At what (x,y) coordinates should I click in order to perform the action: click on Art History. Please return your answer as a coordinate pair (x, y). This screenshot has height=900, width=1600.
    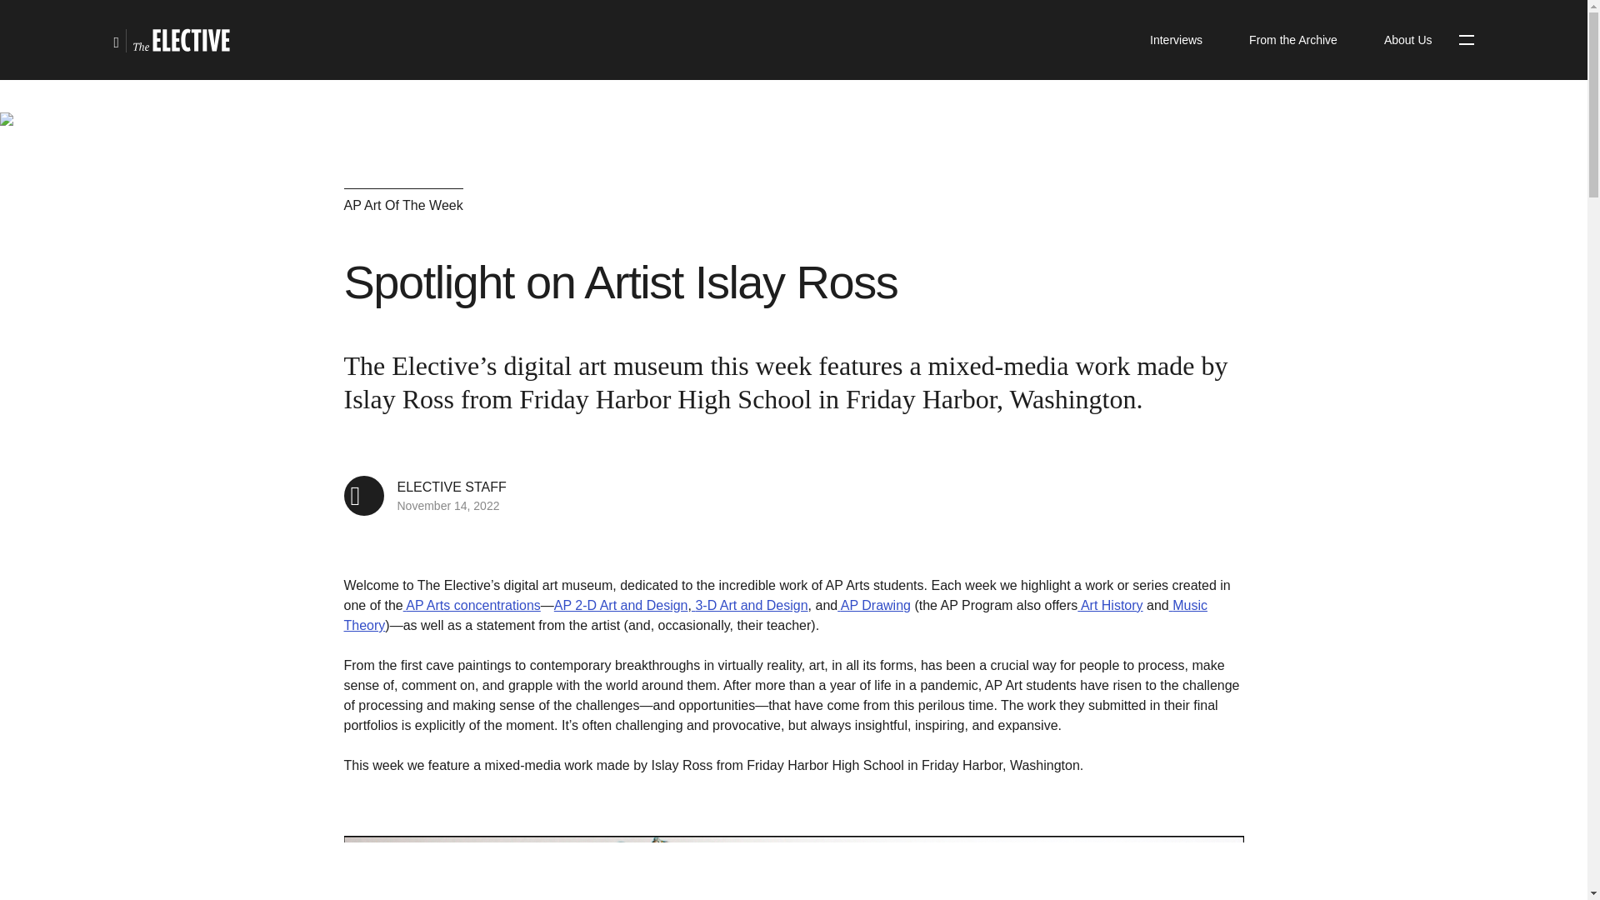
    Looking at the image, I should click on (1109, 605).